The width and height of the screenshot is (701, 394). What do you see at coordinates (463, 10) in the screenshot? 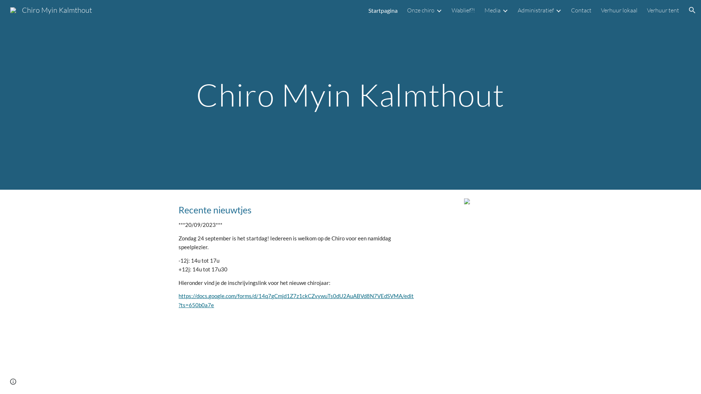
I see `Wablief?!` at bounding box center [463, 10].